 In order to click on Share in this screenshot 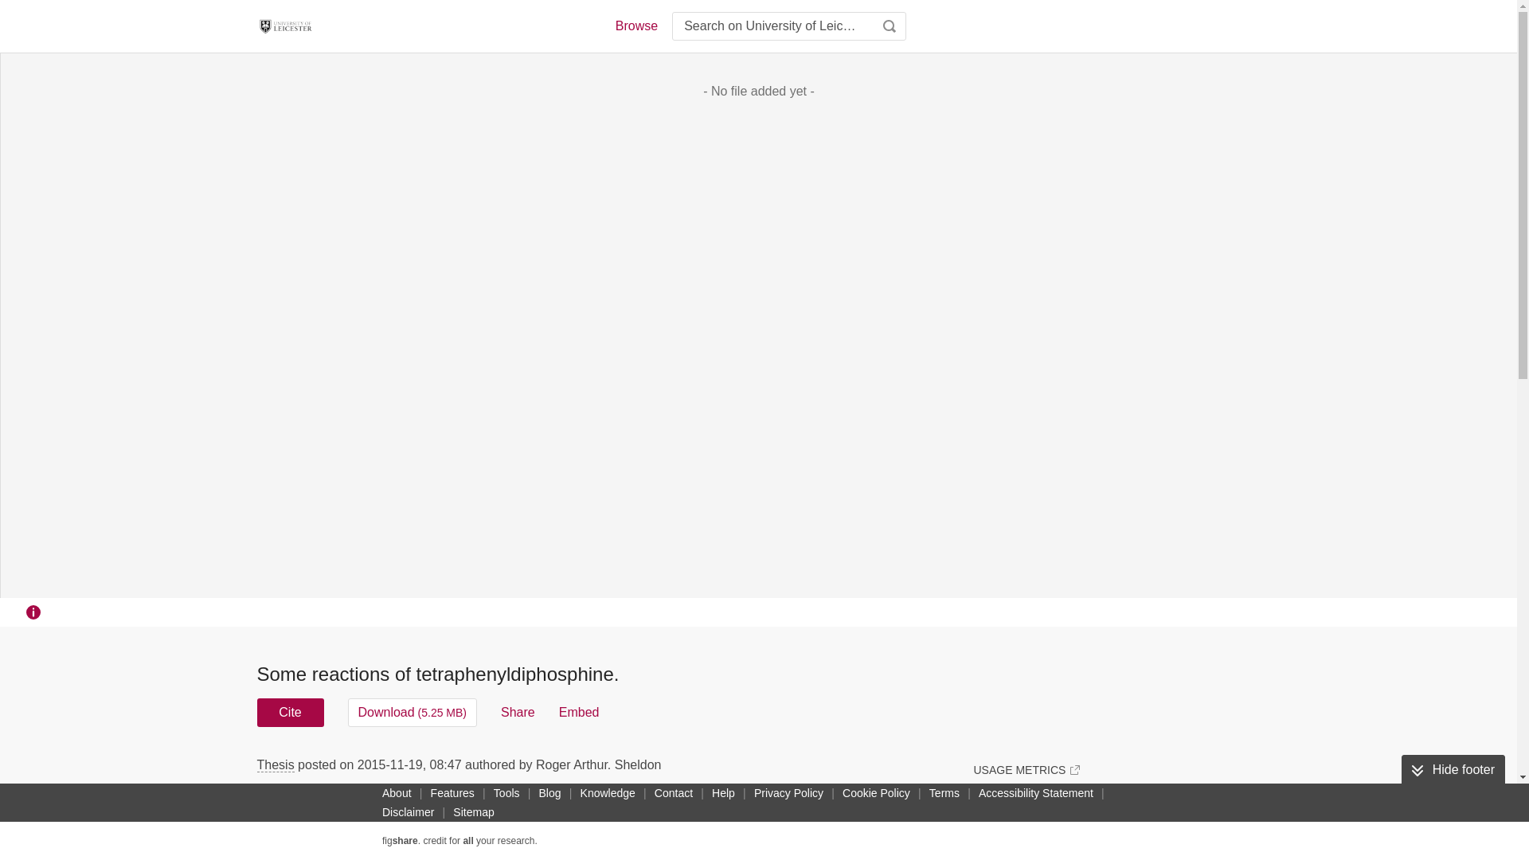, I will do `click(518, 712)`.